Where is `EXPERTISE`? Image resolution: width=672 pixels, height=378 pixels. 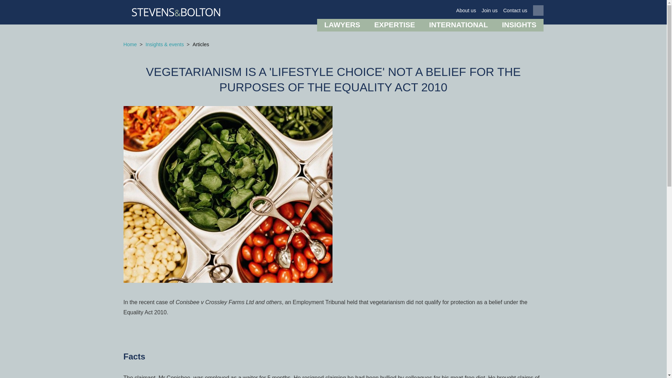
EXPERTISE is located at coordinates (394, 25).